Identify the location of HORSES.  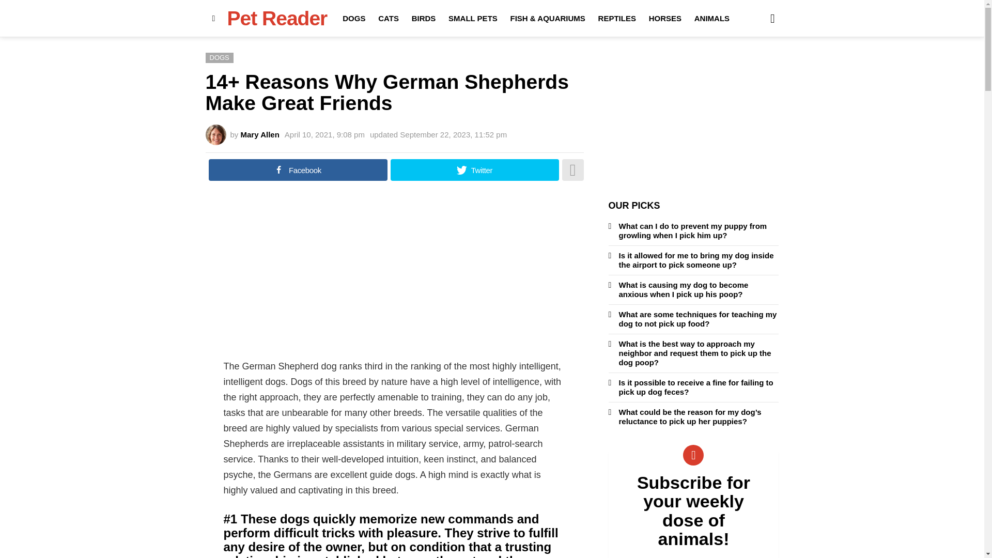
(665, 19).